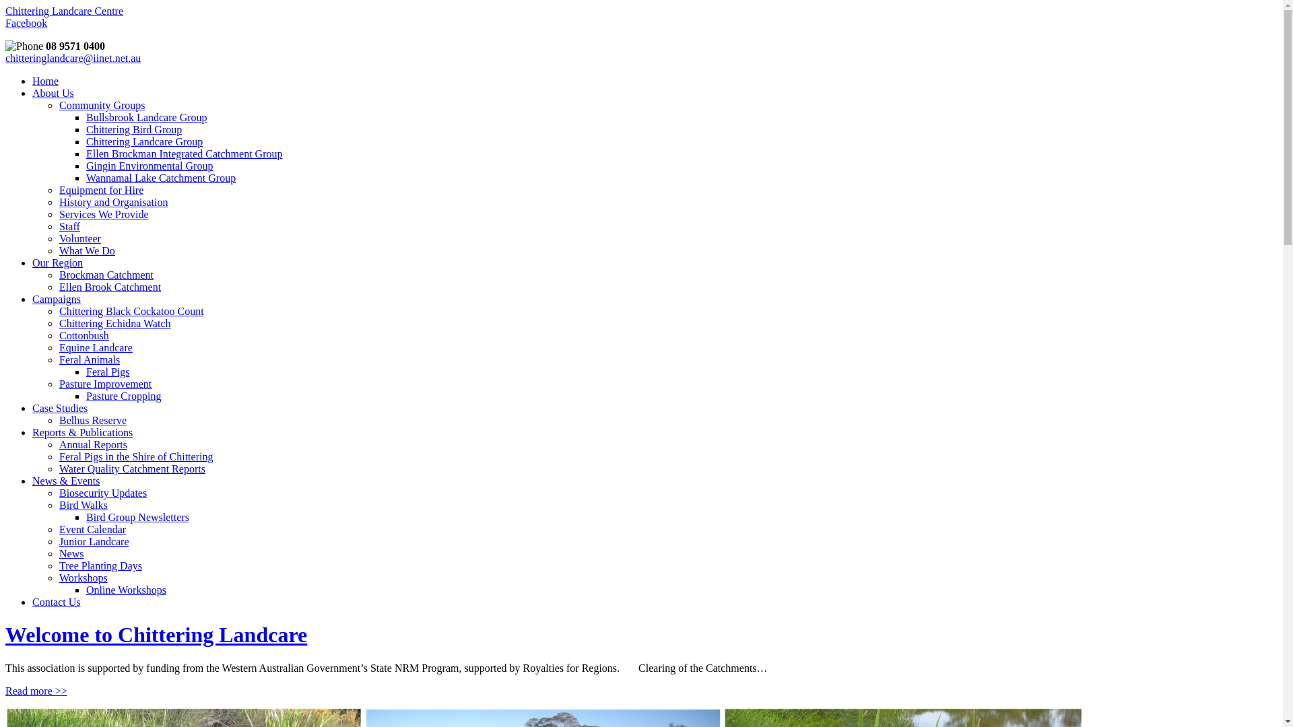 The width and height of the screenshot is (1293, 727). I want to click on Feral Pigs, so click(108, 372).